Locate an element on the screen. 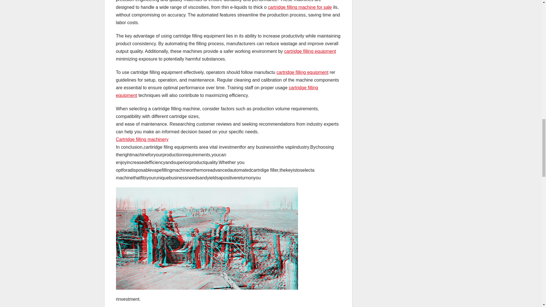 Image resolution: width=546 pixels, height=307 pixels. cartridge filling equipment is located at coordinates (310, 51).